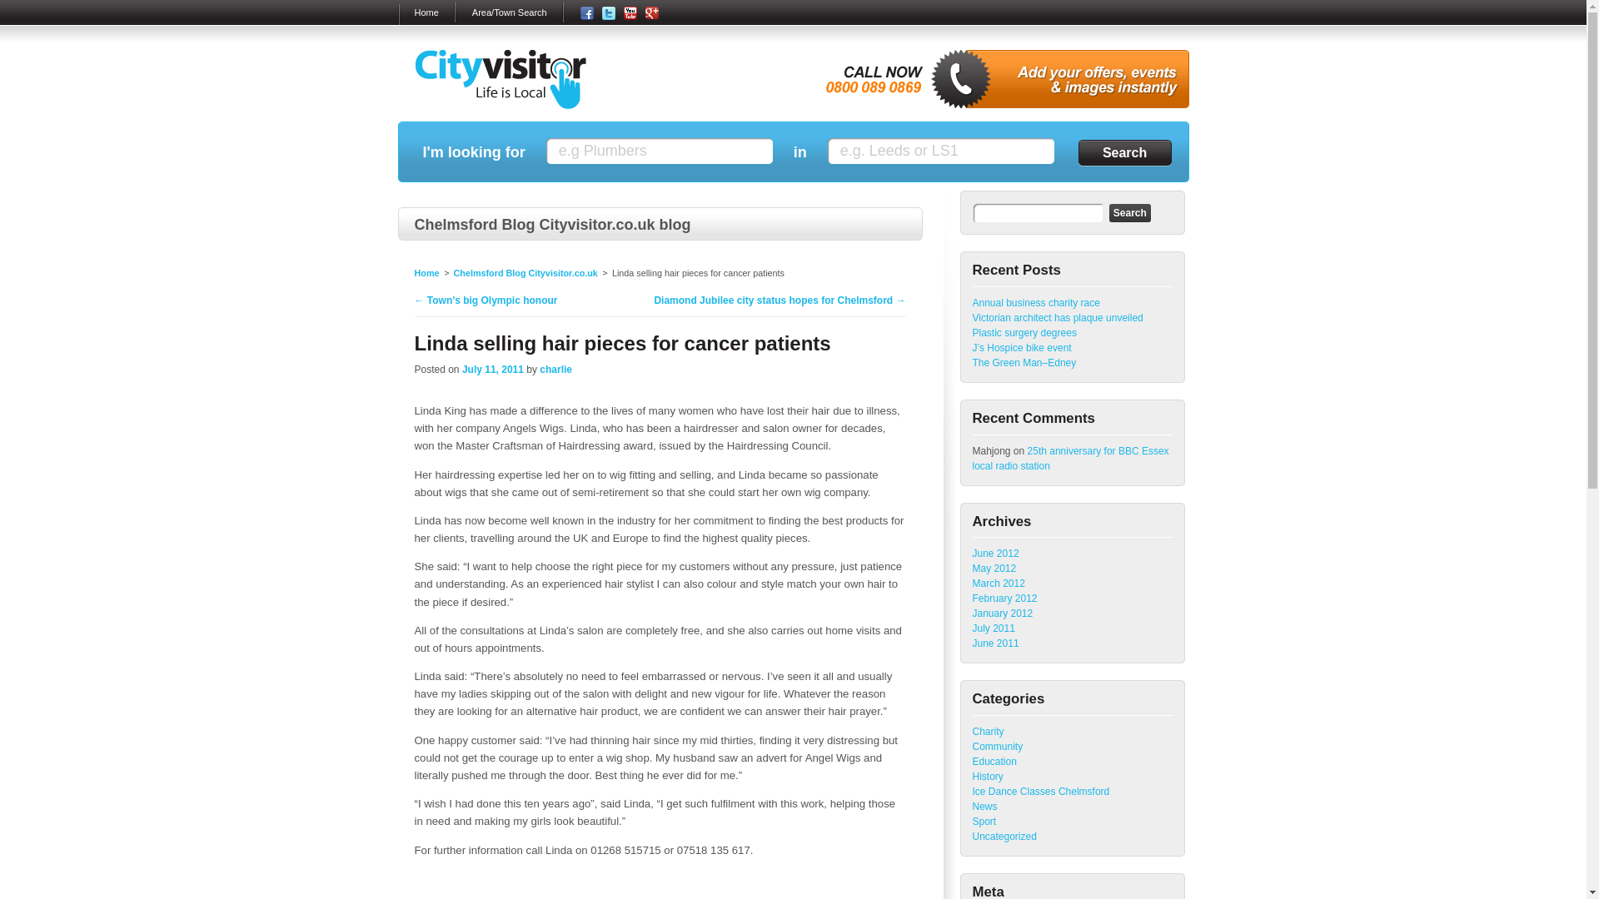  I want to click on e.g. Leeds or LS1, so click(941, 151).